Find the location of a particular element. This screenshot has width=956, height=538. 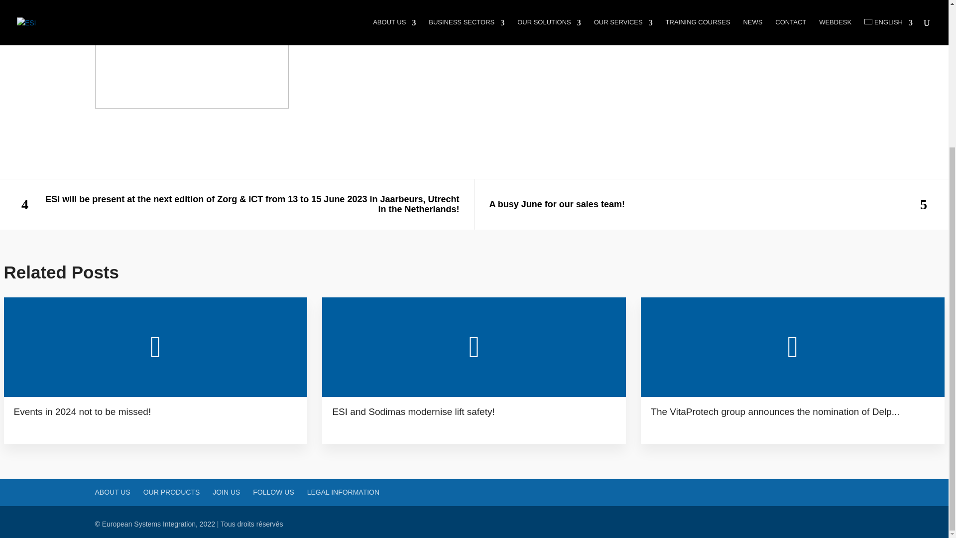

The VitaProtech group announces the nomination of Delp... is located at coordinates (792, 409).